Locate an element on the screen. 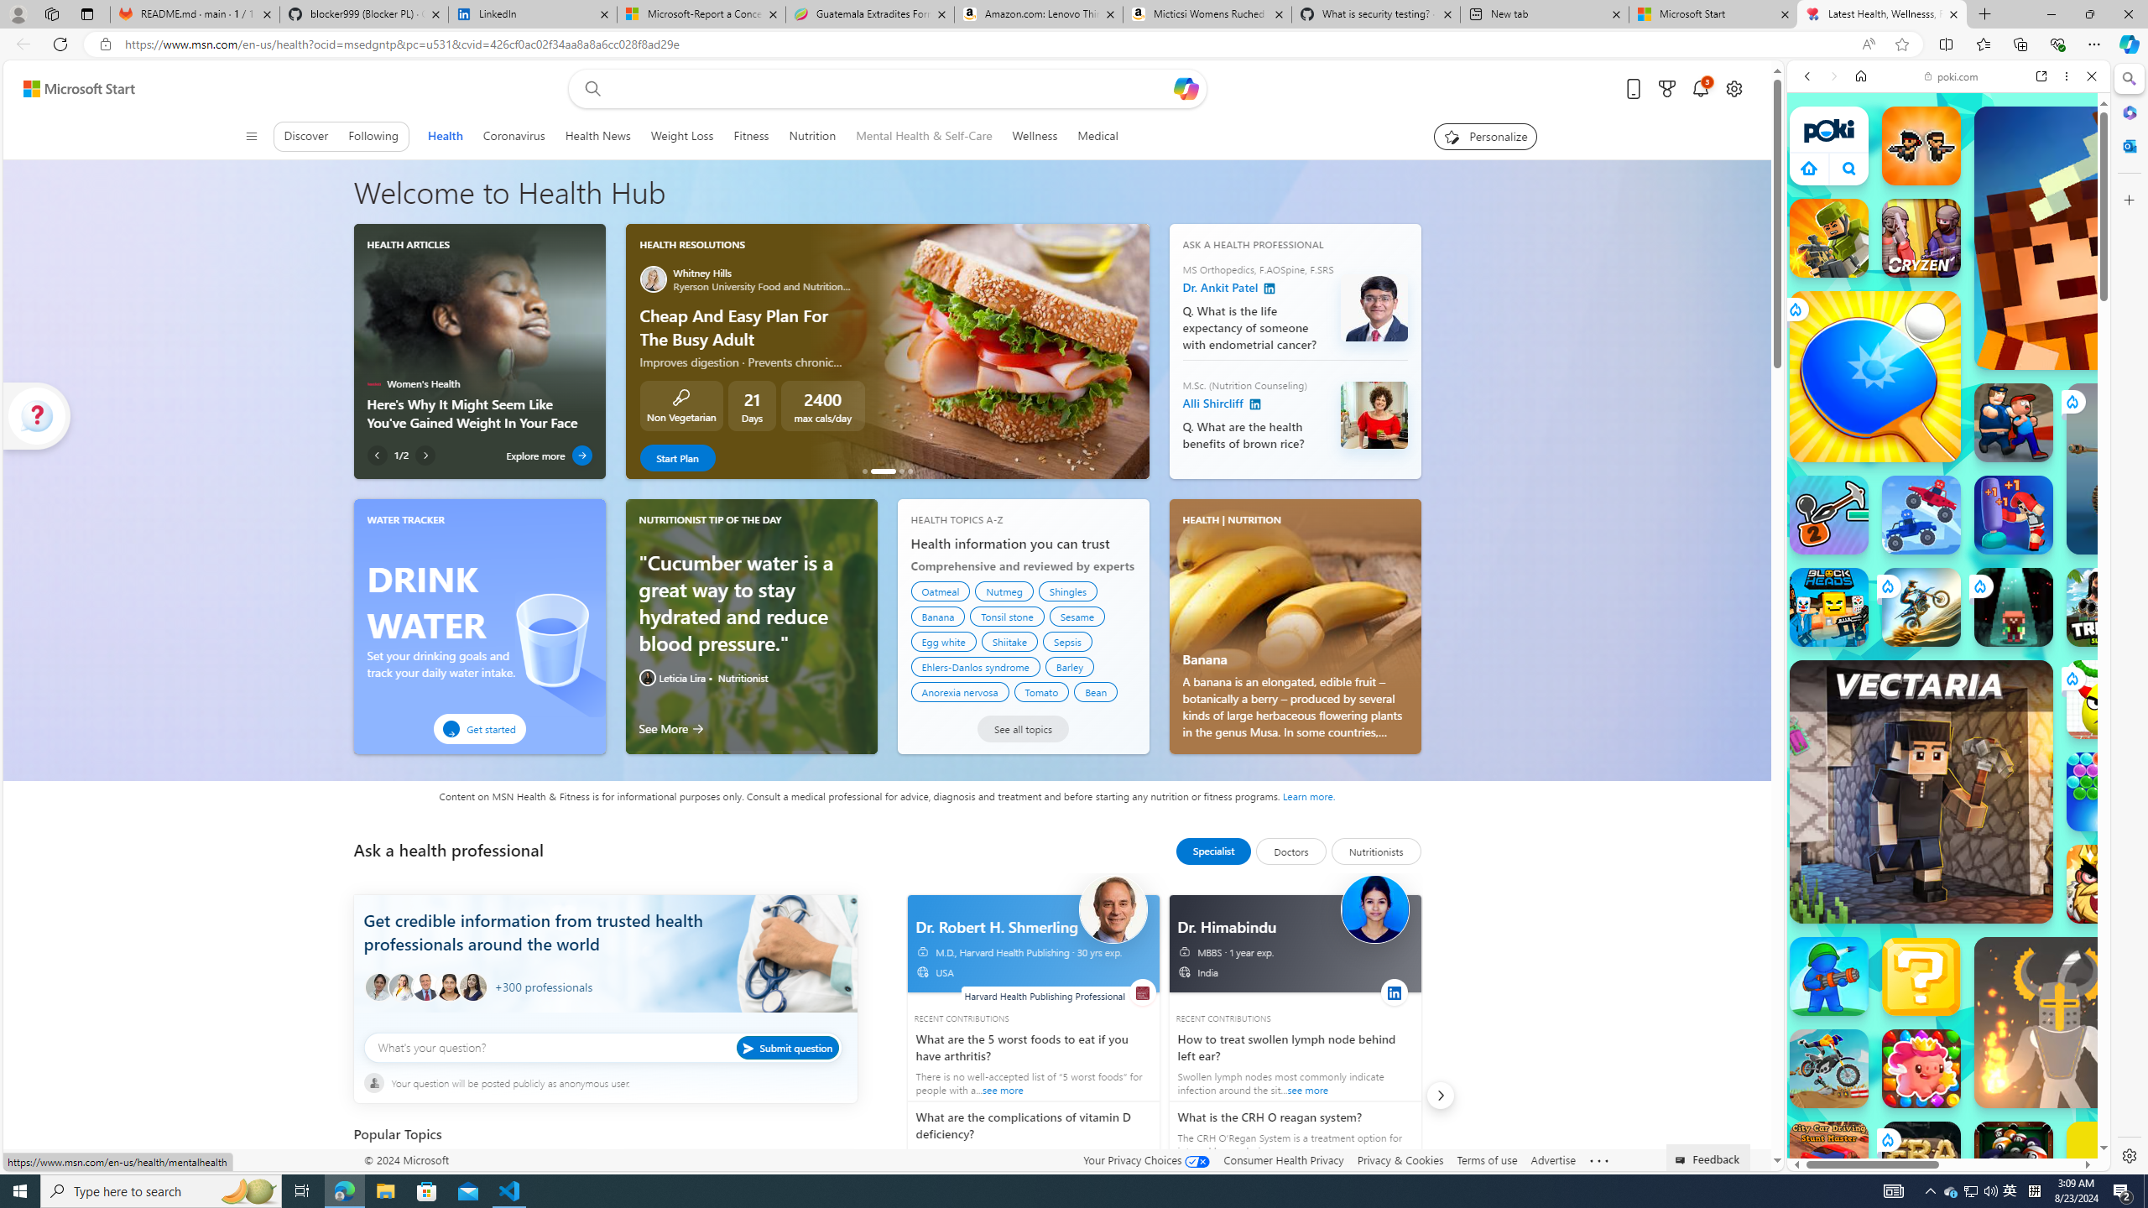 The image size is (2148, 1208). Cheap And Easy Plan For The Busy Adult is located at coordinates (883, 471).